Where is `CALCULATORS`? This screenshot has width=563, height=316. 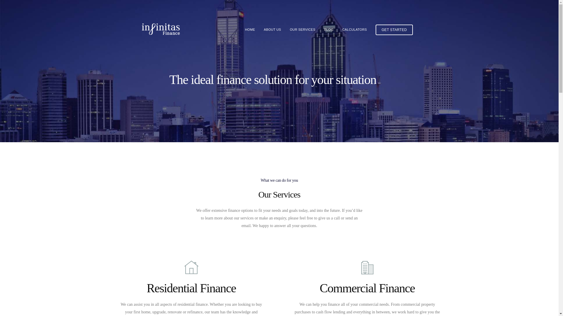 CALCULATORS is located at coordinates (355, 30).